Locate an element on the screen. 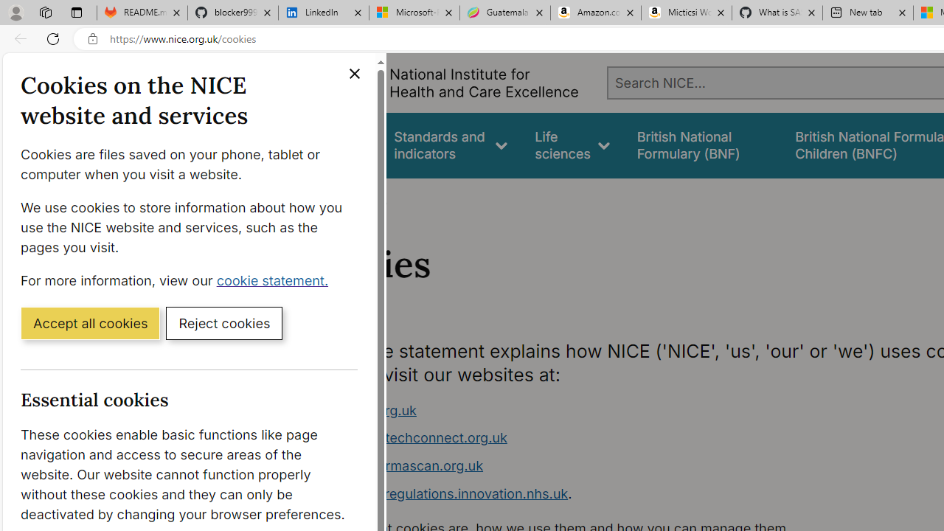  www.digitalregulations.innovation.nhs.uk. is located at coordinates (587, 494).